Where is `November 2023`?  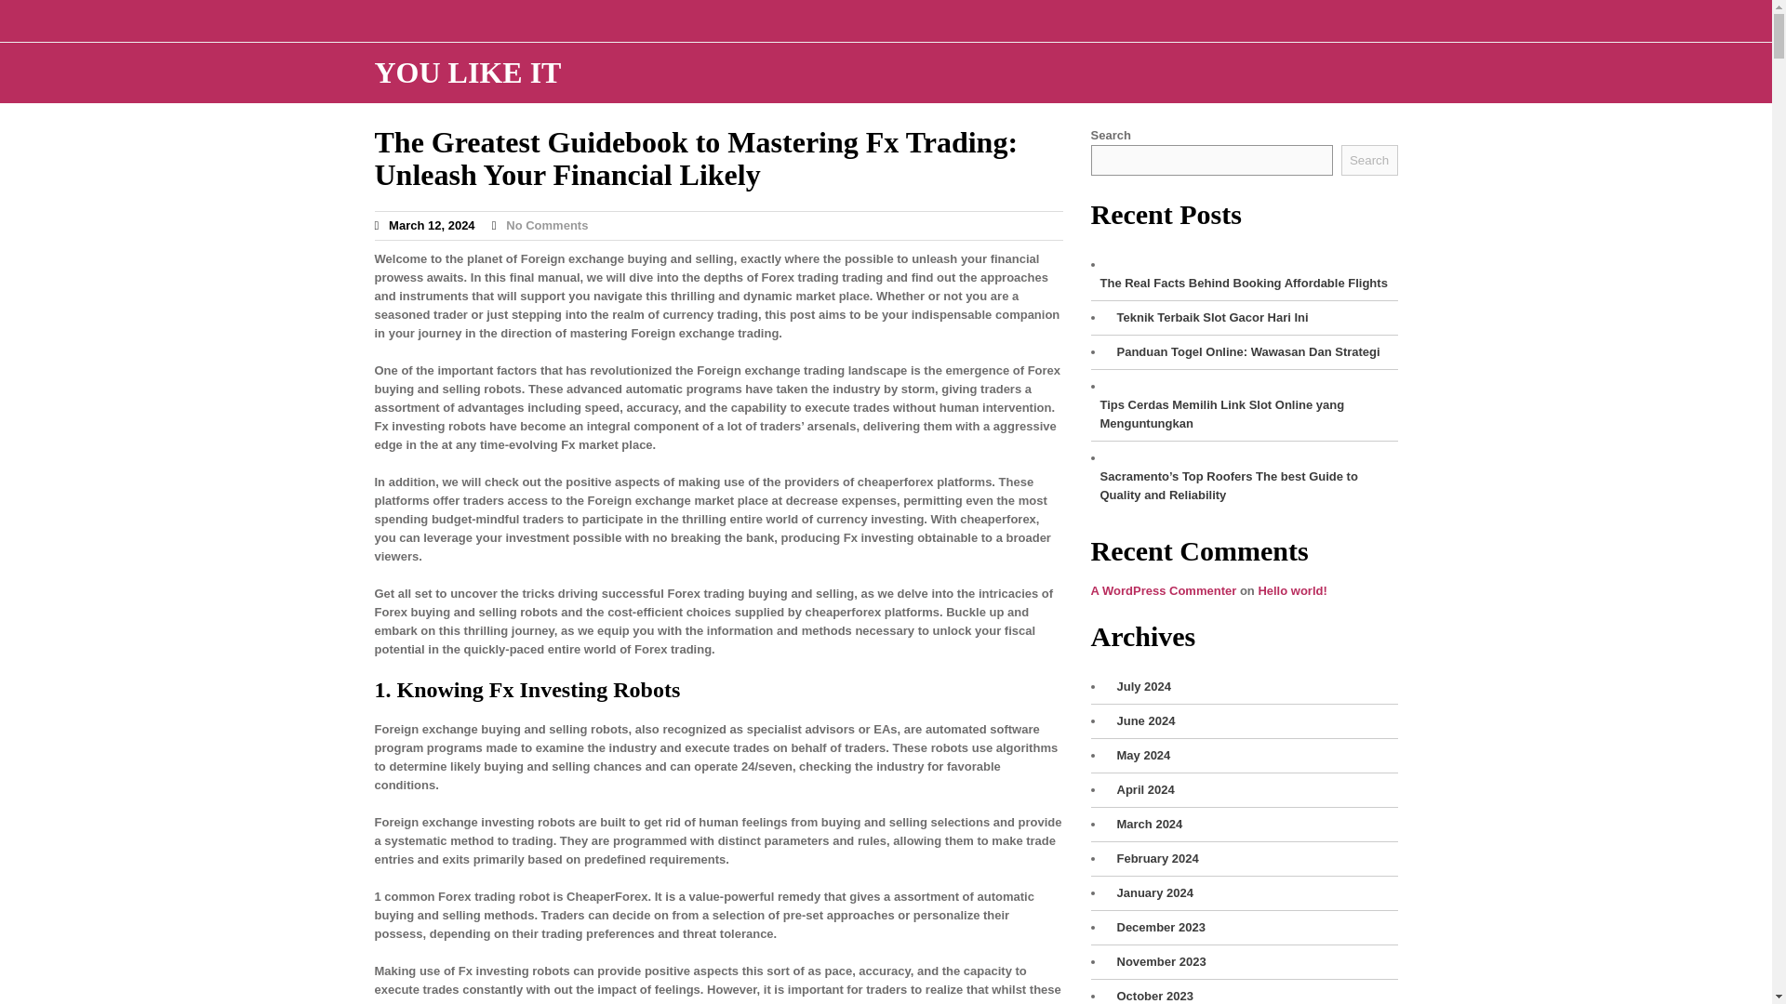 November 2023 is located at coordinates (1156, 961).